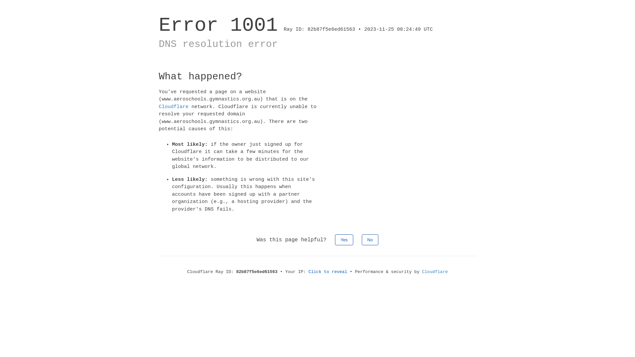 The height and width of the screenshot is (357, 635). I want to click on Yes, so click(344, 240).